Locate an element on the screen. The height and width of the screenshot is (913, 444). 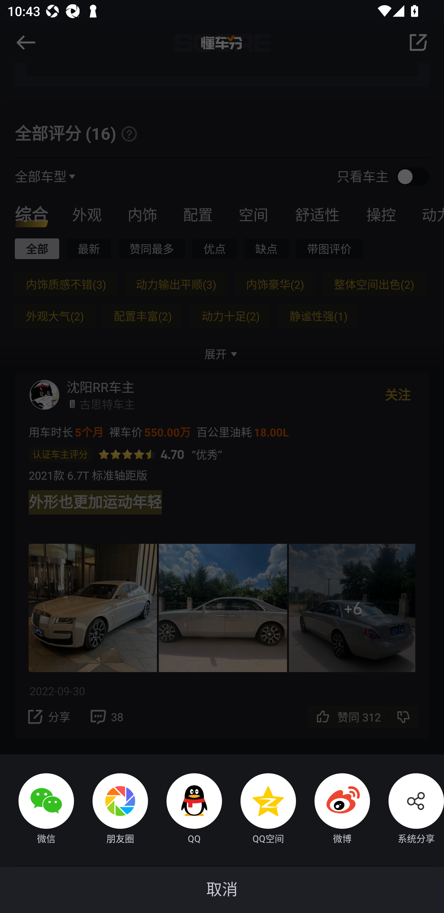
微信 is located at coordinates (37, 810).